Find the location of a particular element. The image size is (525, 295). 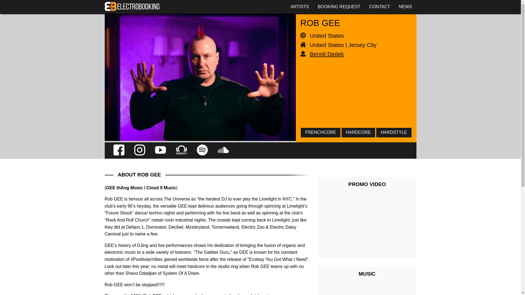

Benoit Dedek is located at coordinates (354, 54).